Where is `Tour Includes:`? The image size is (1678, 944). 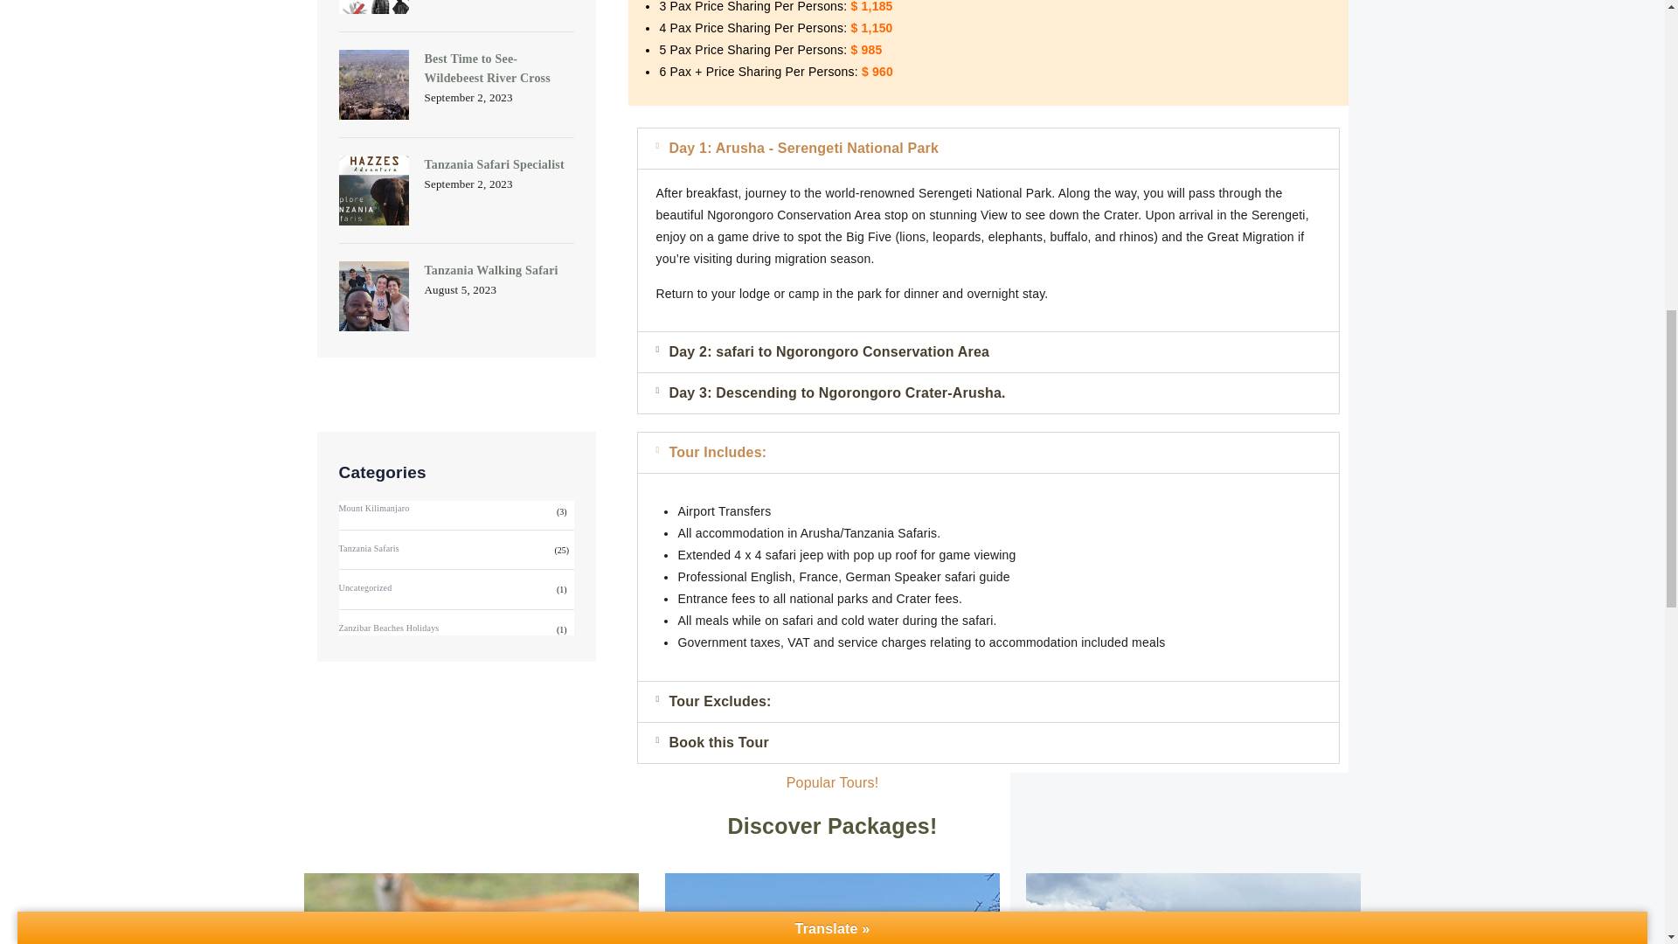
Tour Includes: is located at coordinates (717, 451).